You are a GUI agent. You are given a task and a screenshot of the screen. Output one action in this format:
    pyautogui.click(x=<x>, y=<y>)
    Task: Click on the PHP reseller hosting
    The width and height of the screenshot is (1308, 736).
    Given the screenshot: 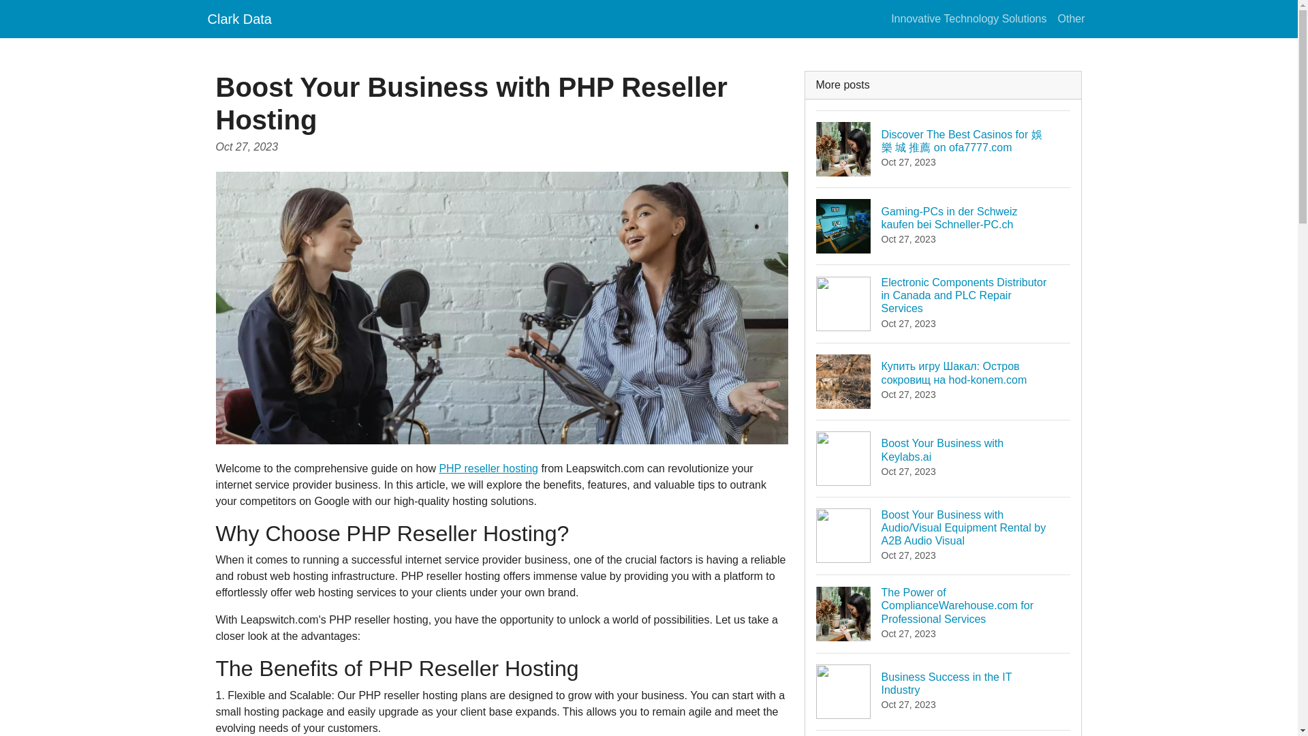 What is the action you would take?
    pyautogui.click(x=488, y=468)
    